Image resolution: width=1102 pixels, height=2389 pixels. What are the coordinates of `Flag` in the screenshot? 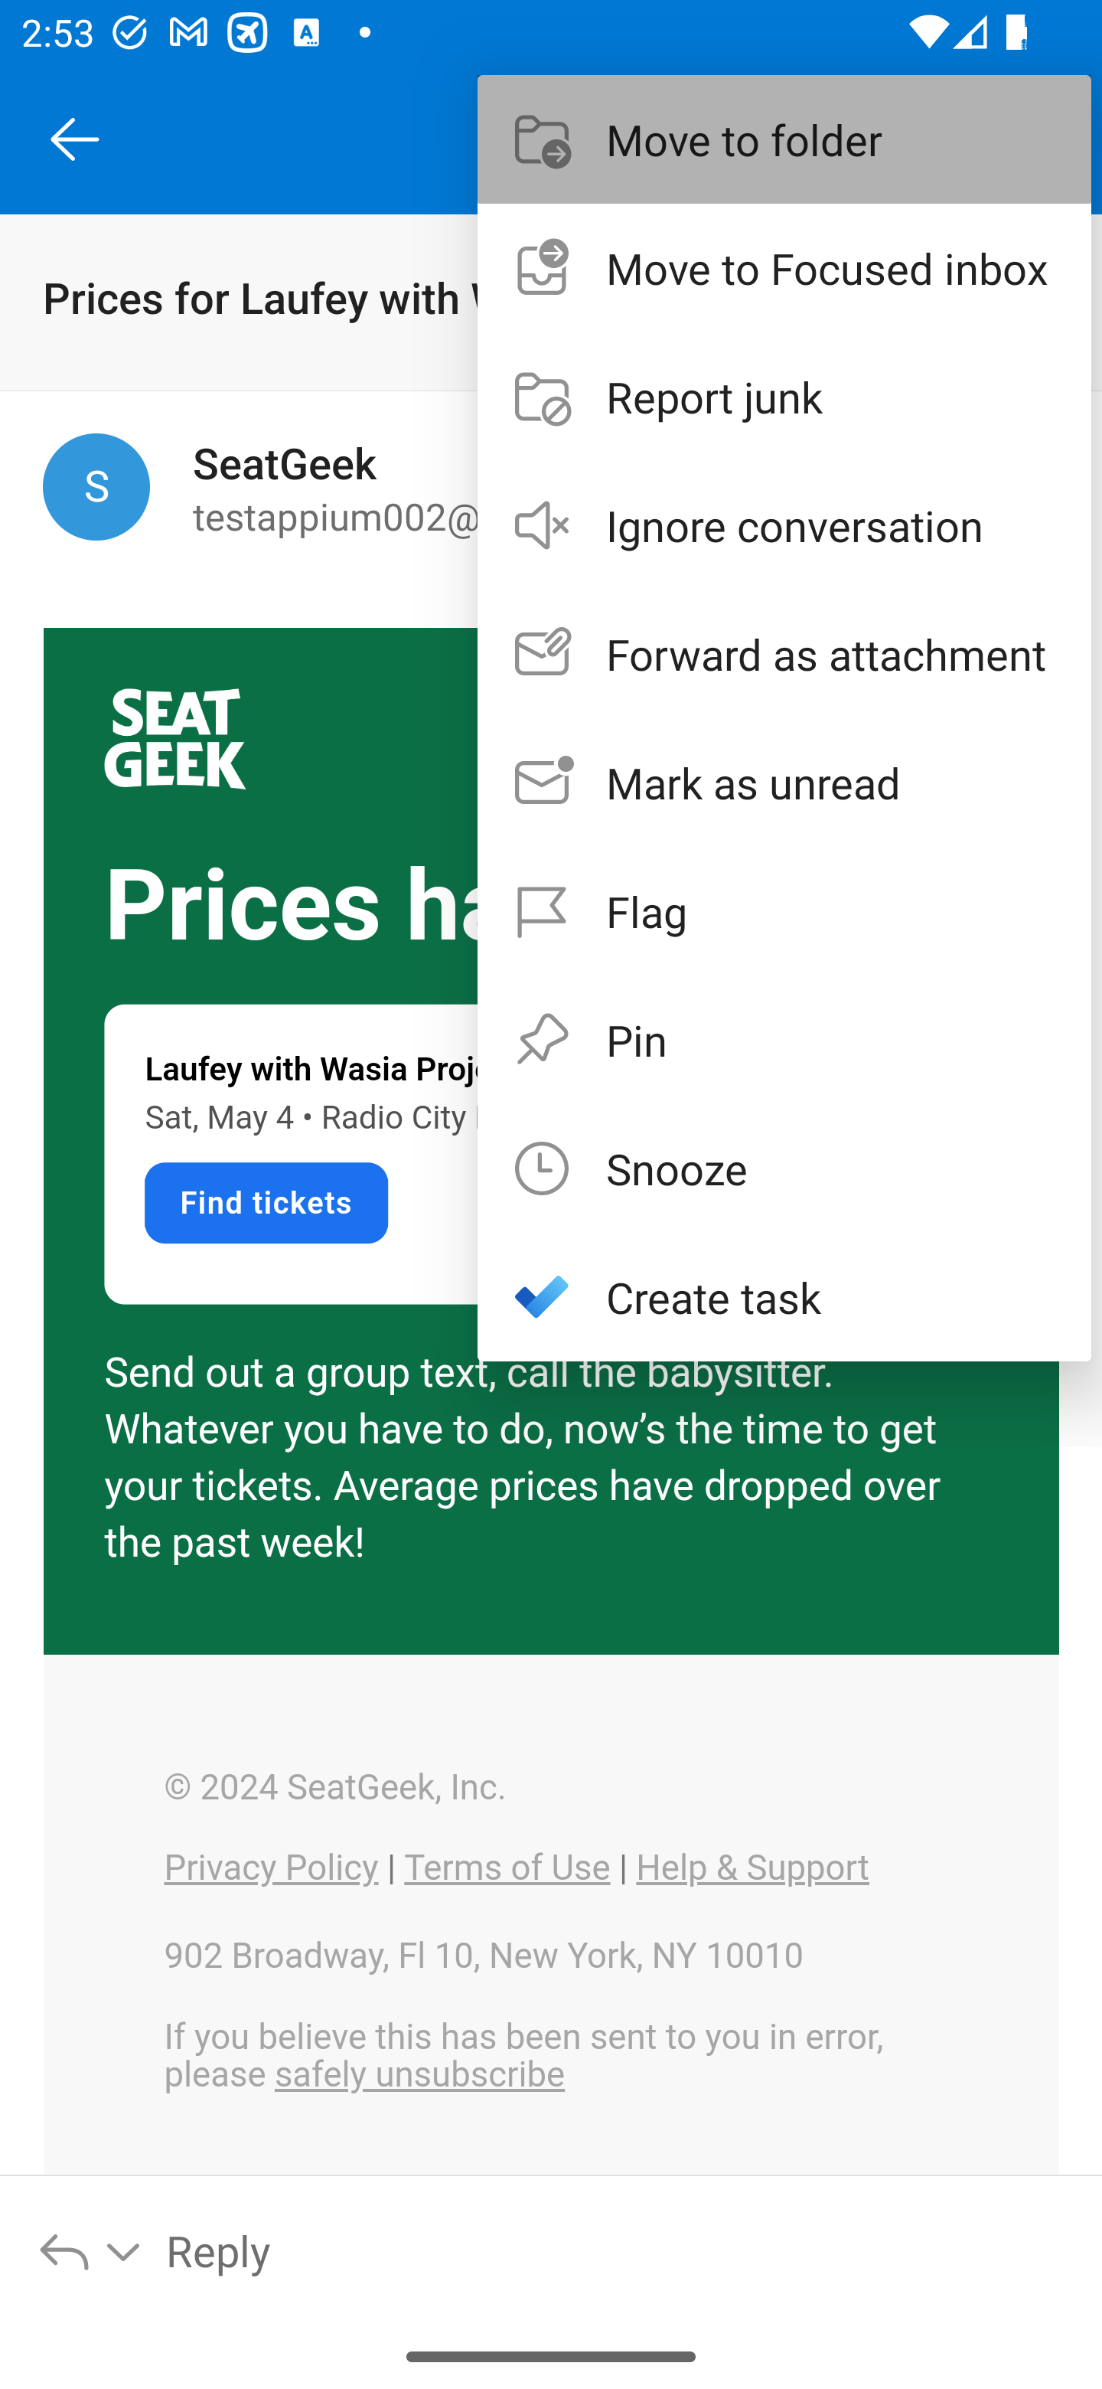 It's located at (784, 910).